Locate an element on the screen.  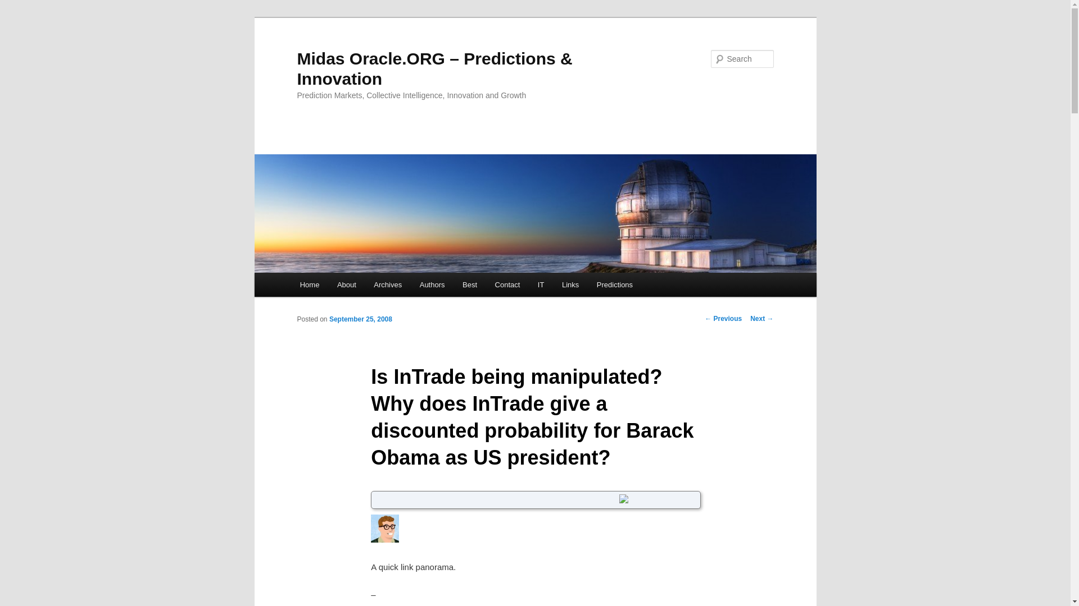
Links is located at coordinates (570, 285).